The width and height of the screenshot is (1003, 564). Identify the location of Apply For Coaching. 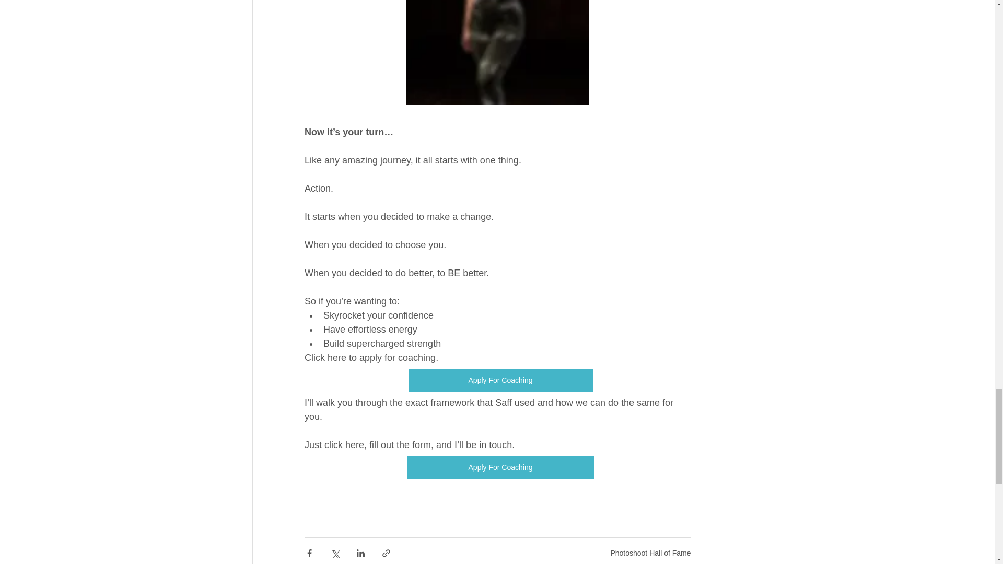
(500, 380).